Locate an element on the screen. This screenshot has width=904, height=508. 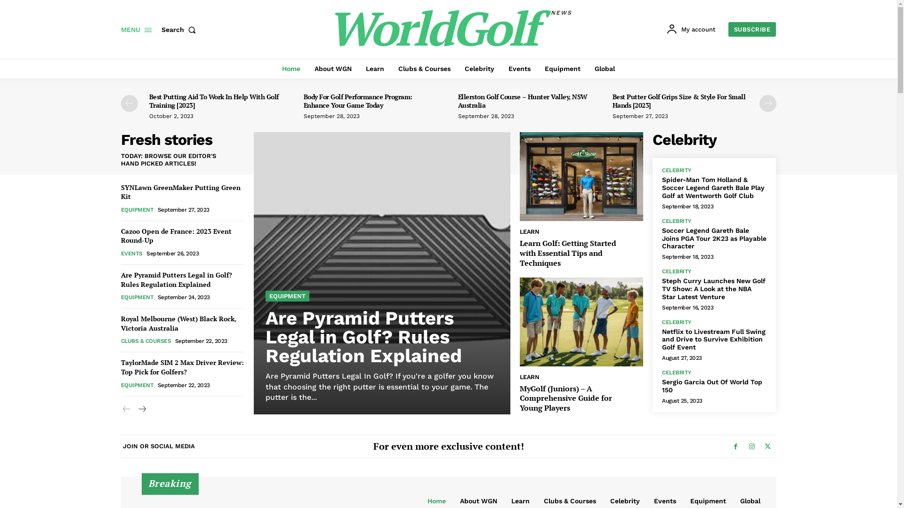
Body For Golf Performance Program: Enhance Your Game Today is located at coordinates (358, 101).